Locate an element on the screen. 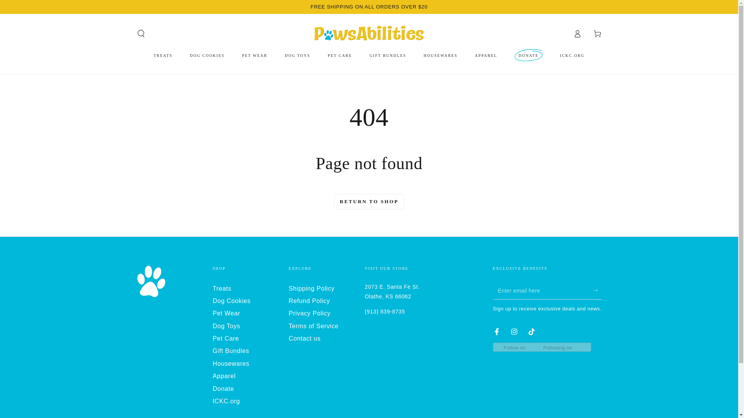  Gift Bundles is located at coordinates (231, 351).